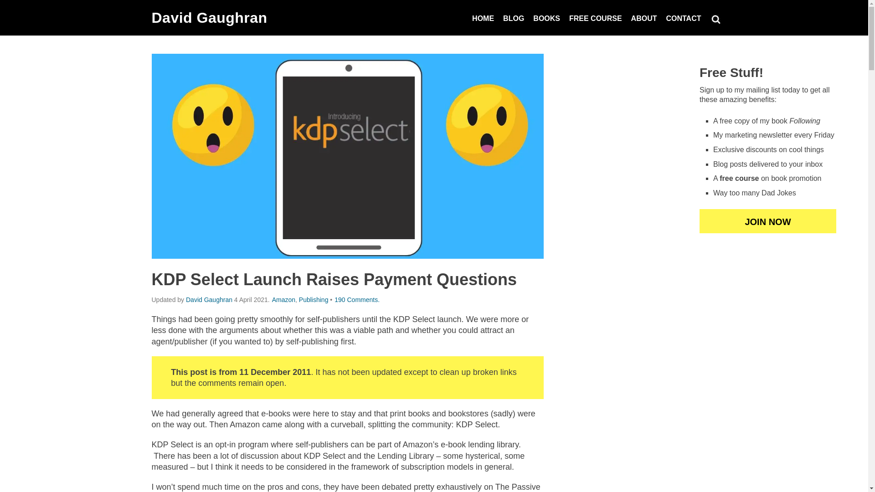  What do you see at coordinates (683, 12) in the screenshot?
I see `CONTACT` at bounding box center [683, 12].